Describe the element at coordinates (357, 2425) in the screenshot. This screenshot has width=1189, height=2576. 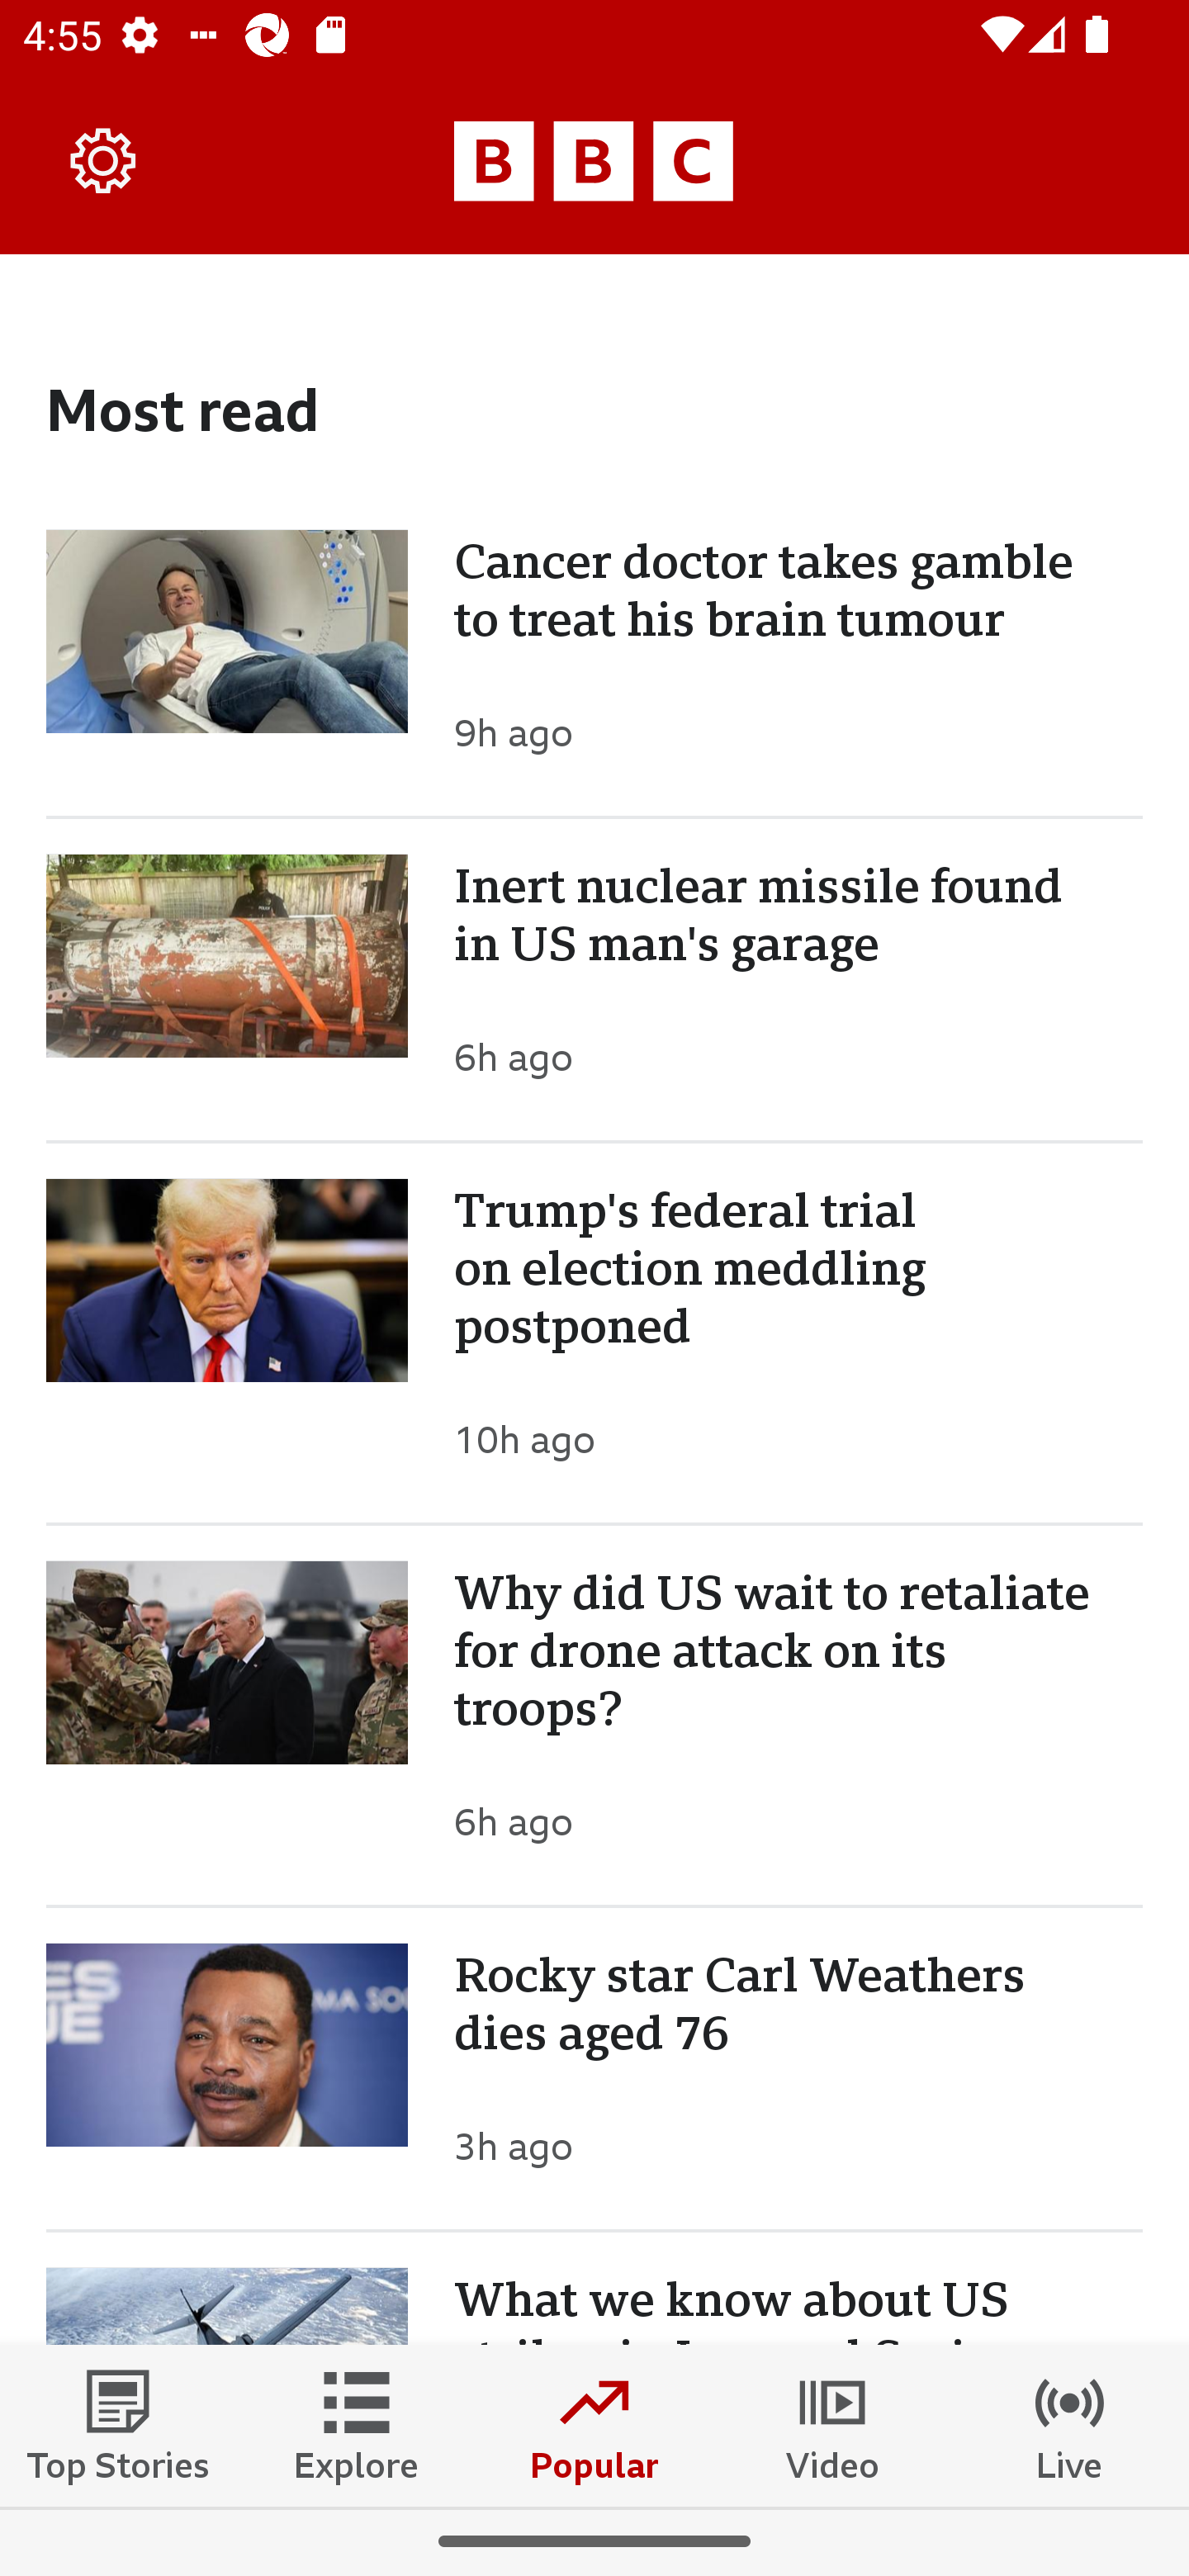
I see `Explore` at that location.